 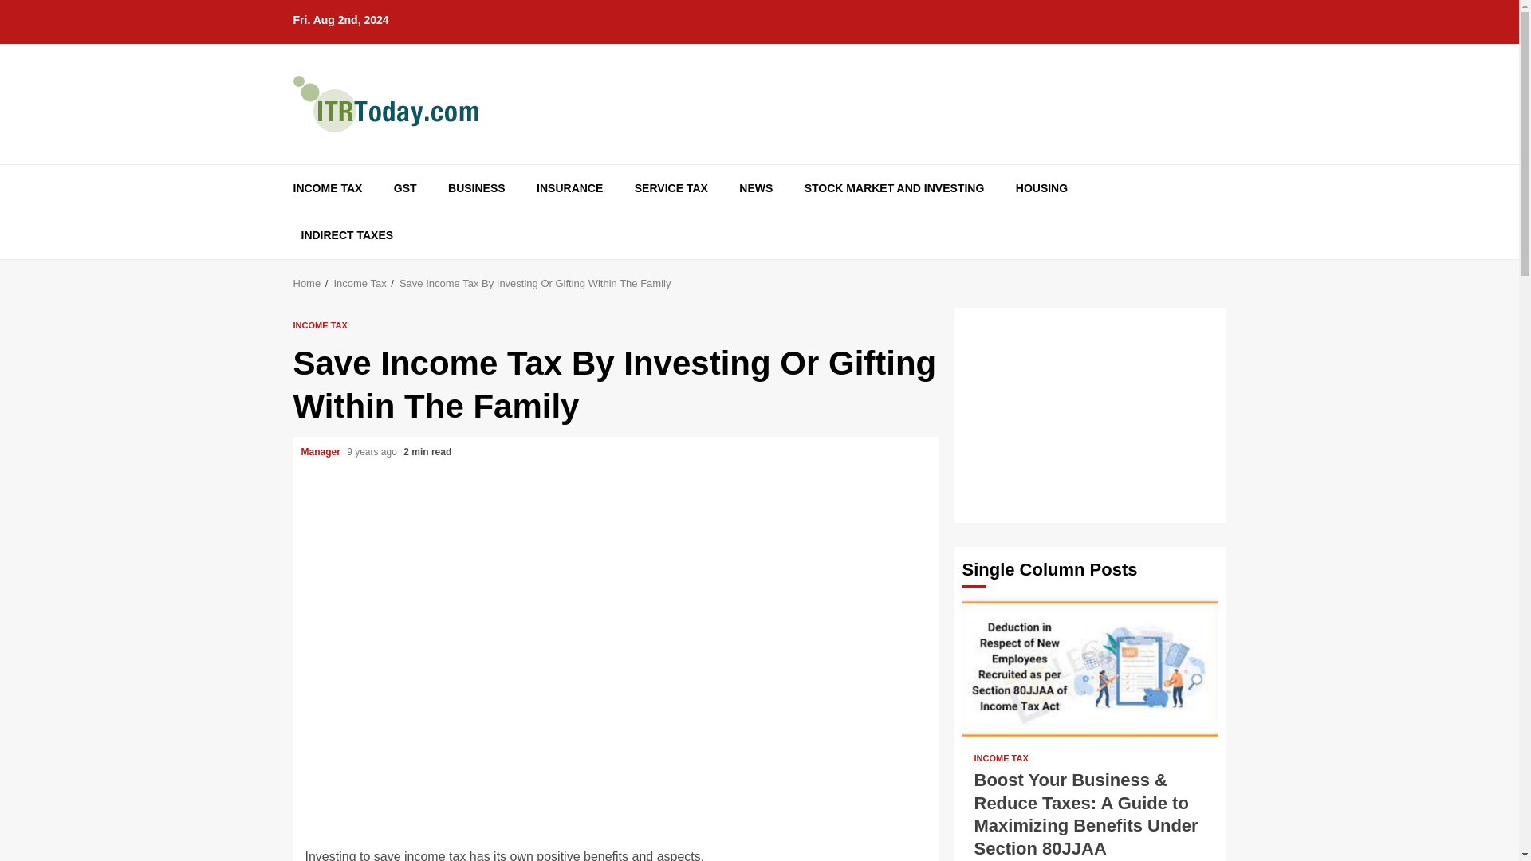 What do you see at coordinates (895, 188) in the screenshot?
I see `STOCK MARKET AND INVESTING` at bounding box center [895, 188].